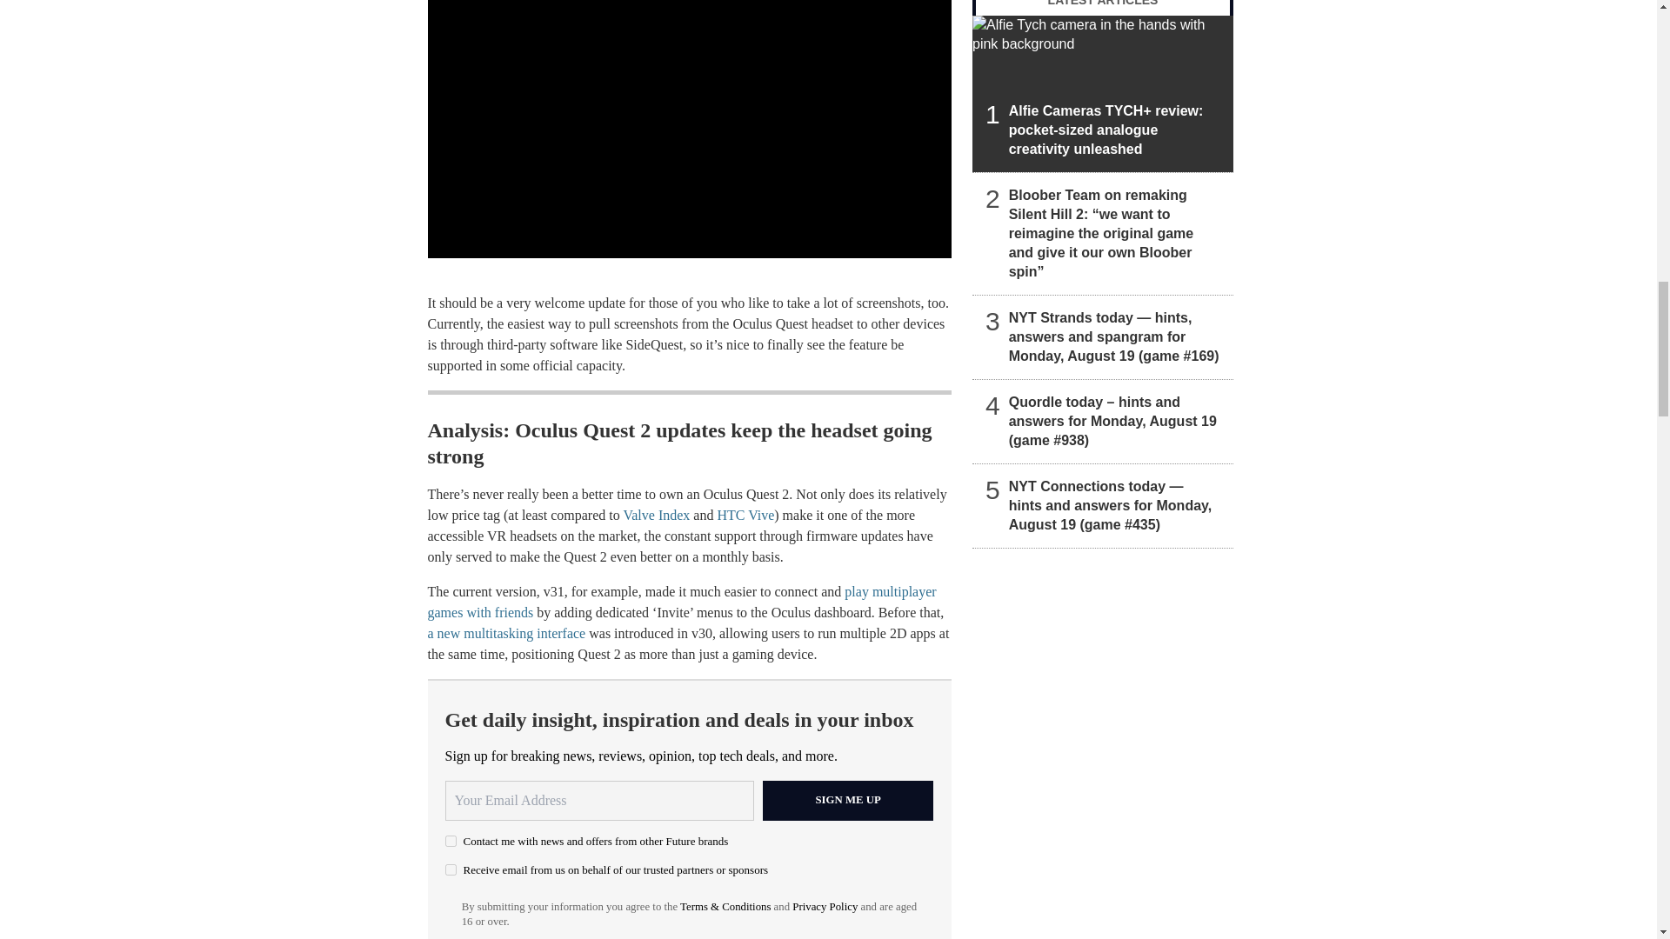 Image resolution: width=1670 pixels, height=939 pixels. Describe the element at coordinates (848, 800) in the screenshot. I see `Sign me up` at that location.